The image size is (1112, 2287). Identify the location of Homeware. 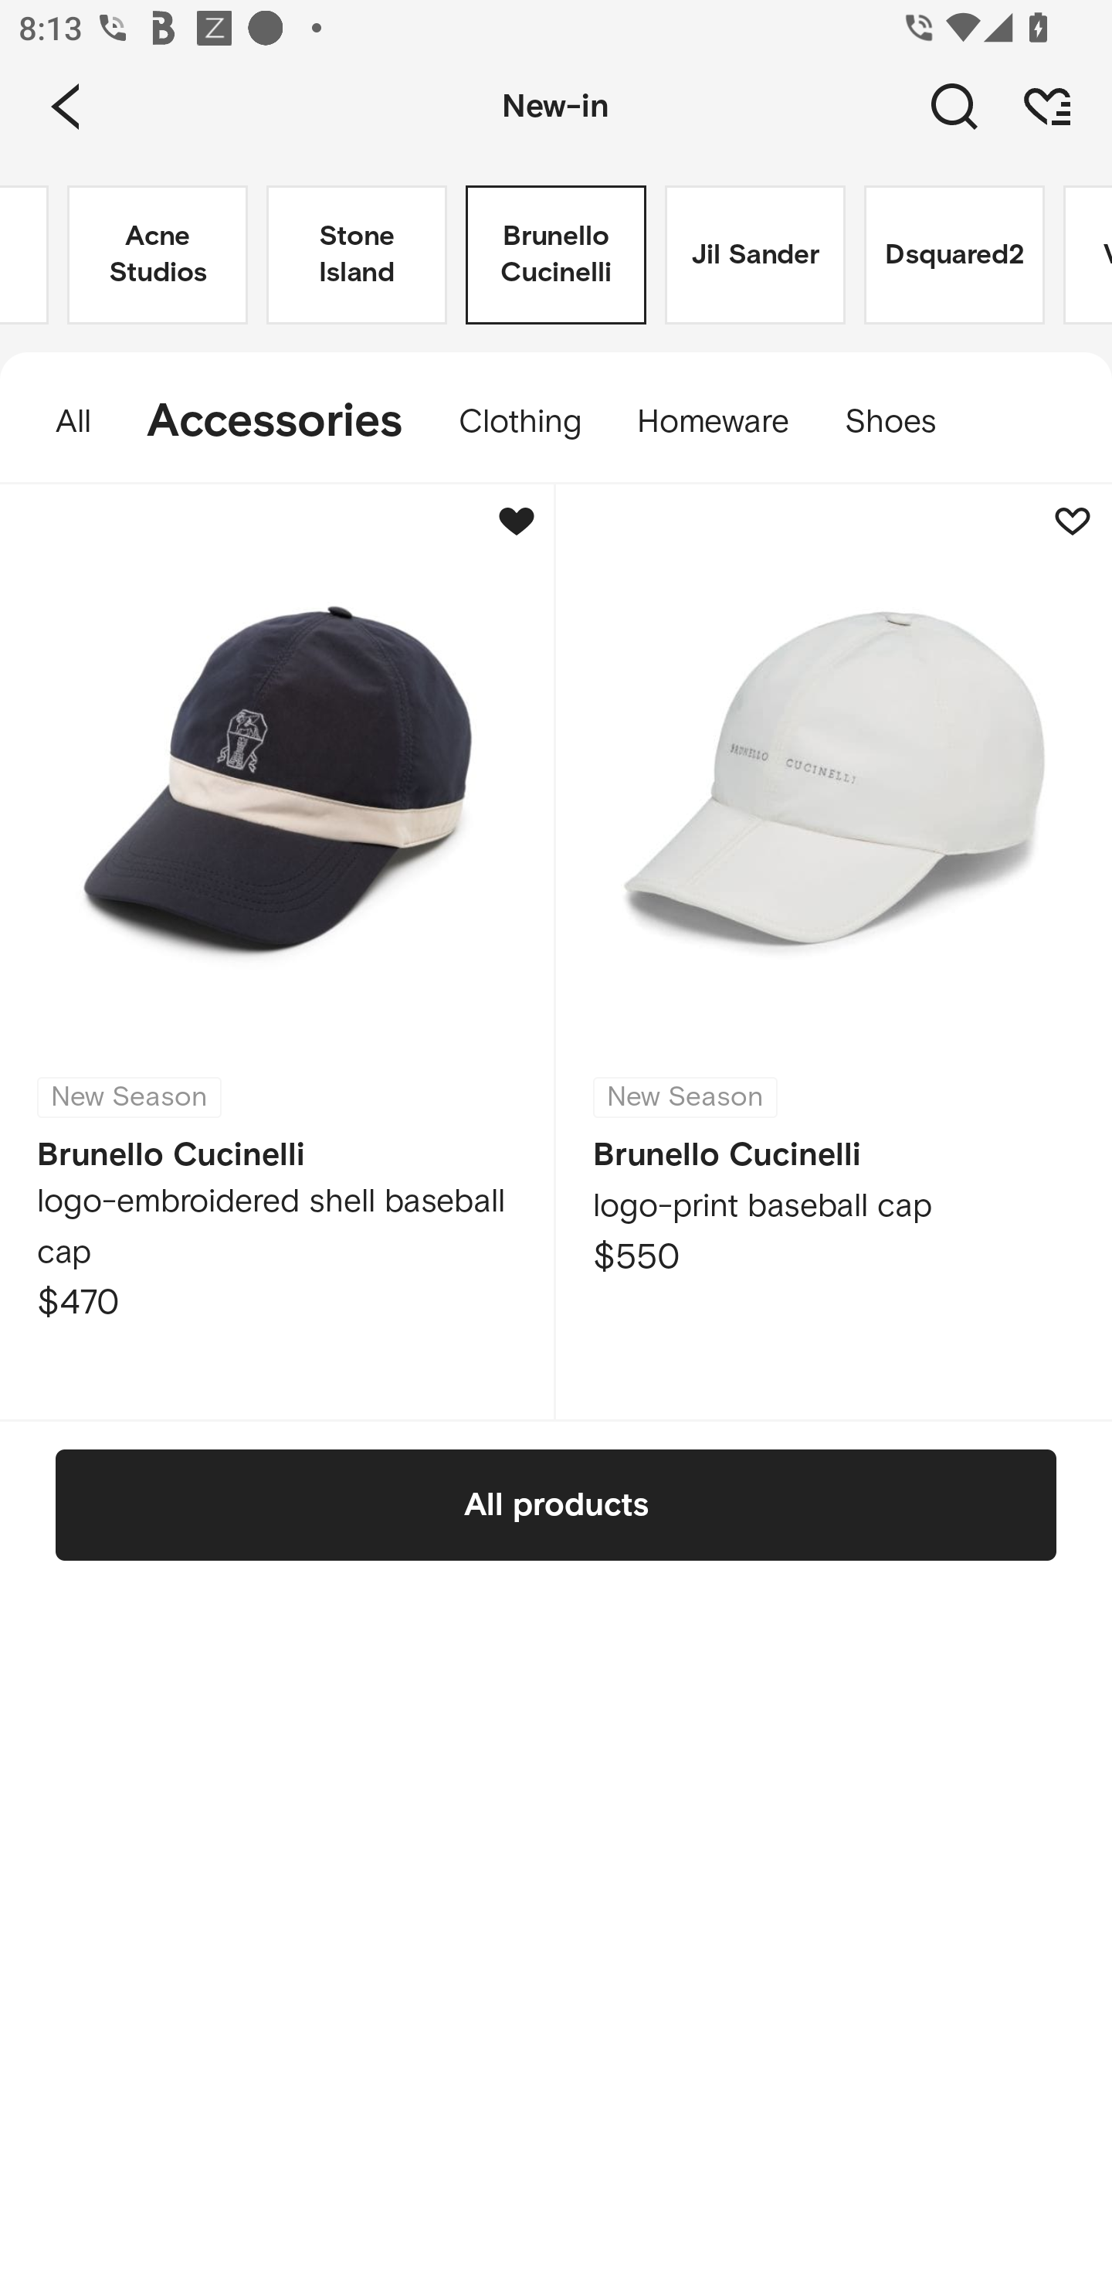
(714, 422).